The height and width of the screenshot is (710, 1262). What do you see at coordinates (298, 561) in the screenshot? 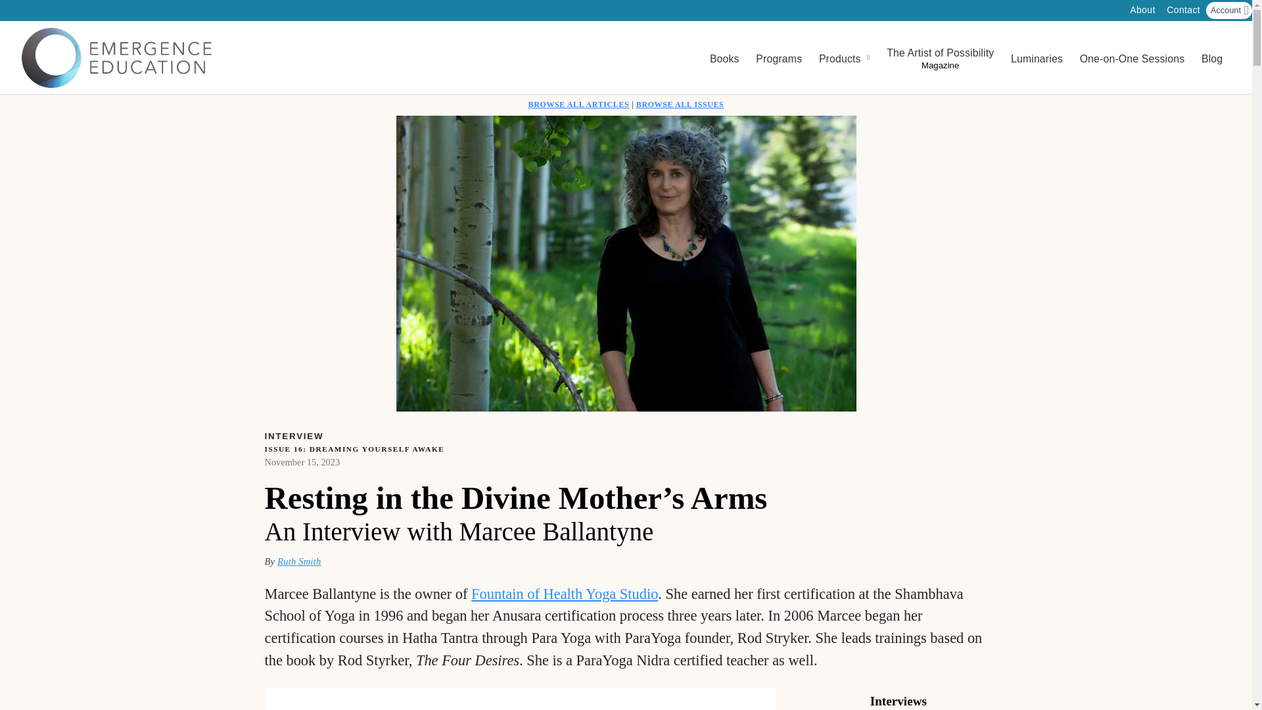
I see `Ruth Smith` at bounding box center [298, 561].